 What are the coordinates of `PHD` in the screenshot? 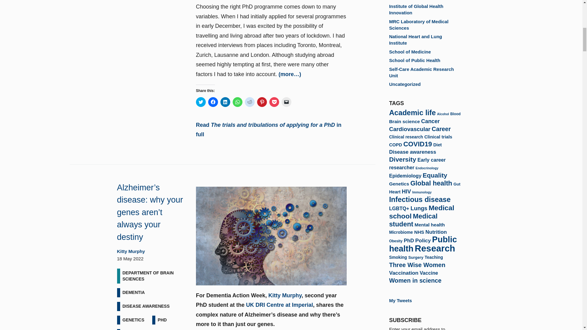 It's located at (162, 320).